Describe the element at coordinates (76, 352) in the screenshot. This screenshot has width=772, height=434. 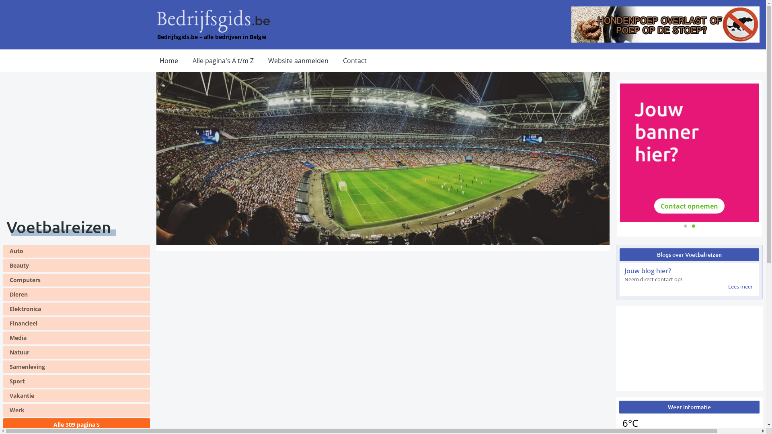
I see `Natuur` at that location.